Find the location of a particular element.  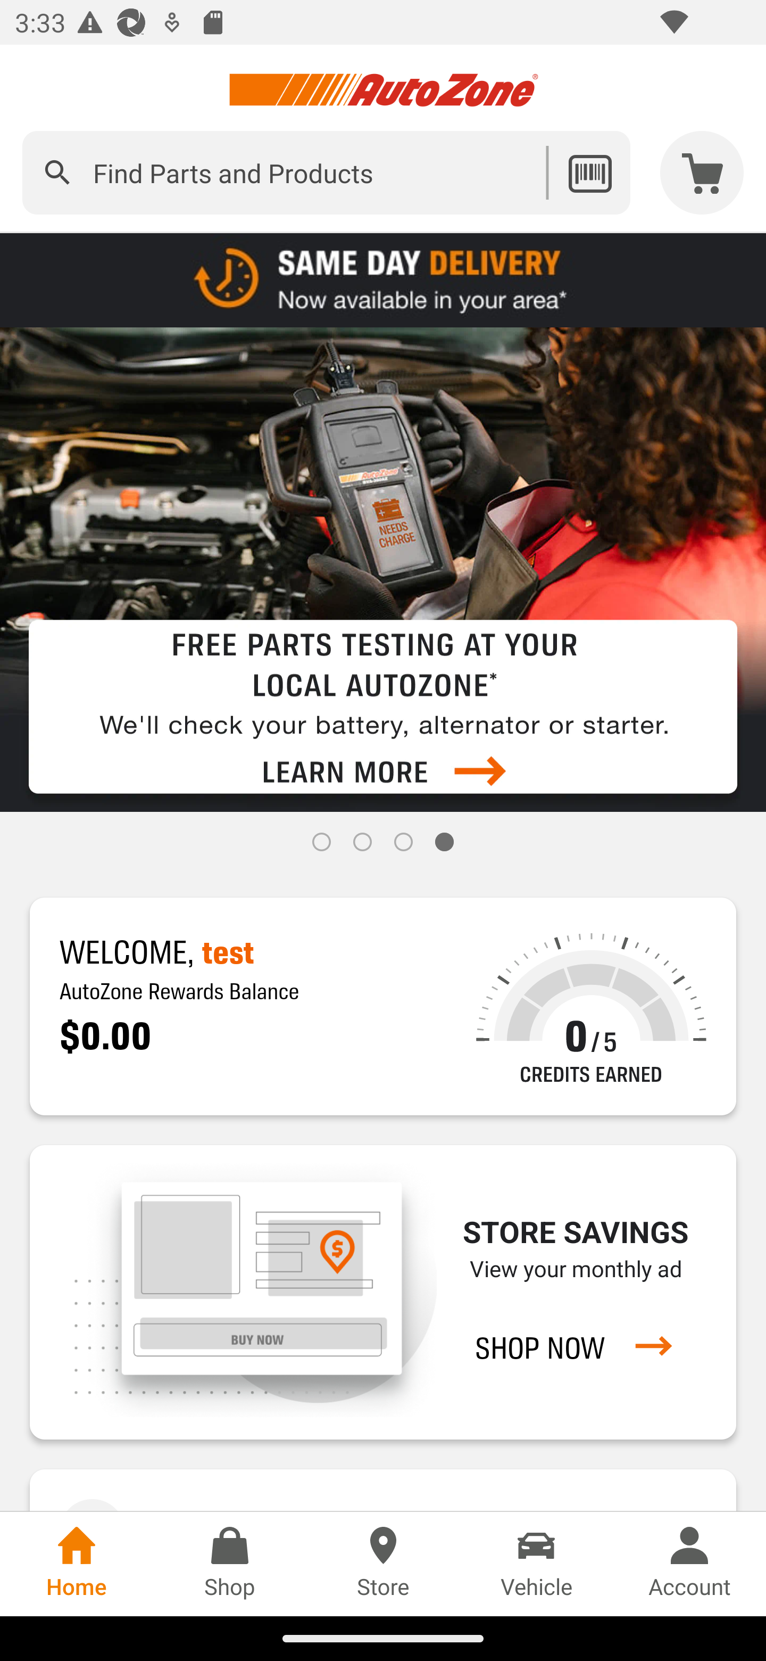

Account is located at coordinates (689, 1564).